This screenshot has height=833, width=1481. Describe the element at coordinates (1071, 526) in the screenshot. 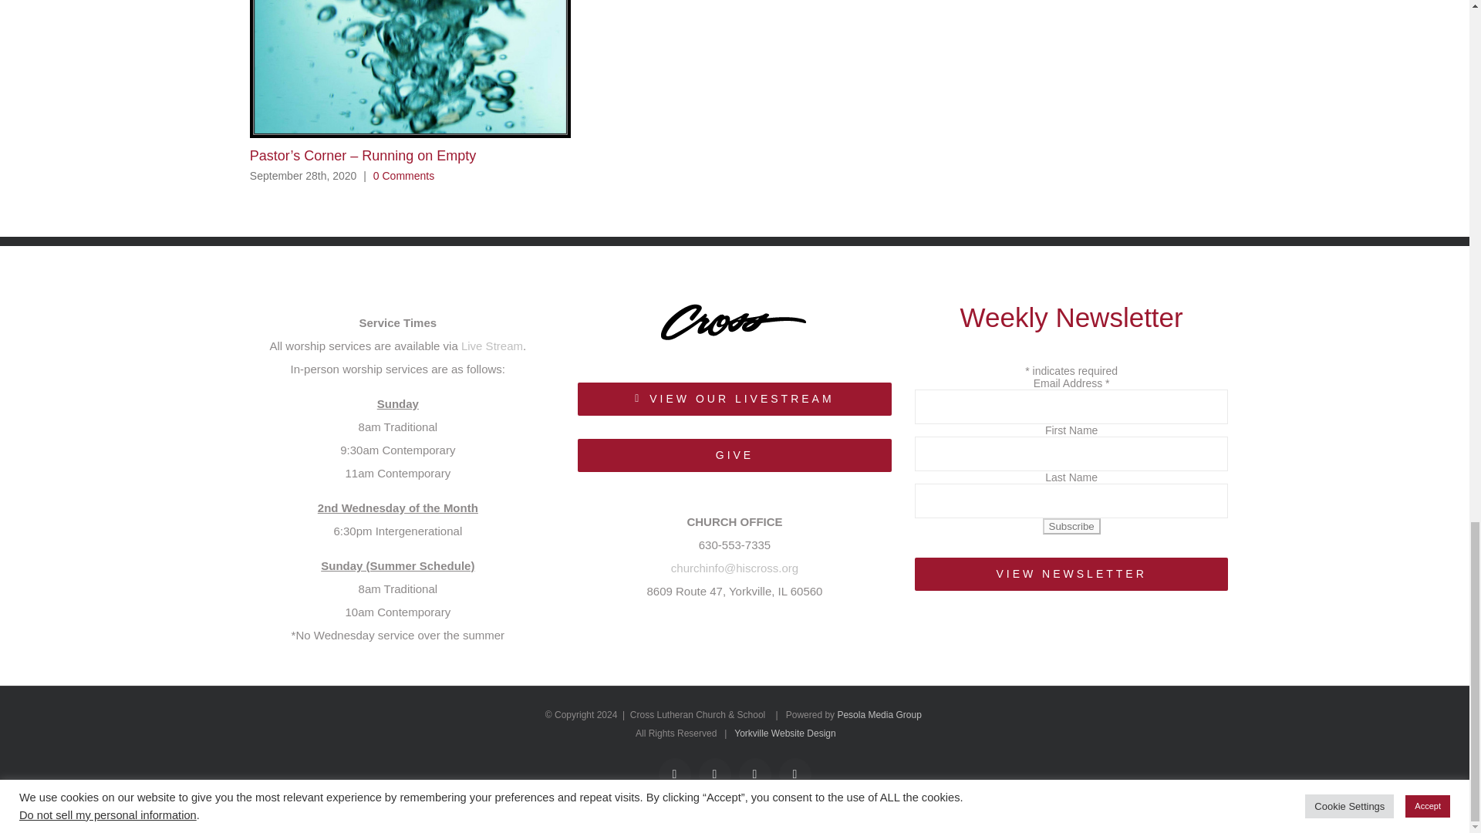

I see `Subscribe` at that location.